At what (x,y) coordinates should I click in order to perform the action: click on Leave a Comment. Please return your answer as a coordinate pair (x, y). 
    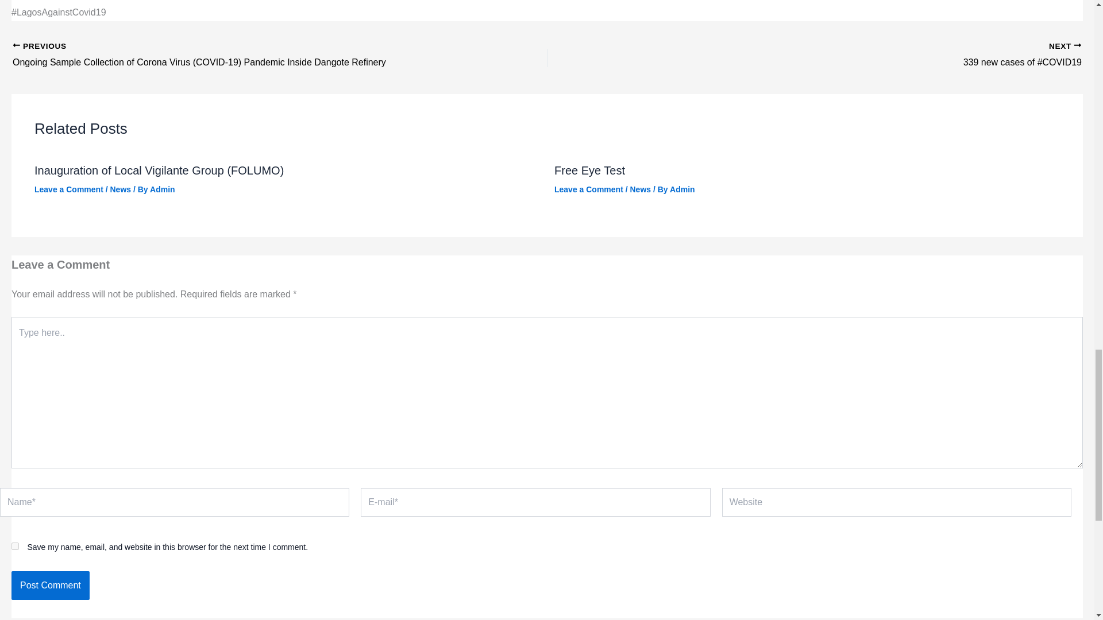
    Looking at the image, I should click on (69, 189).